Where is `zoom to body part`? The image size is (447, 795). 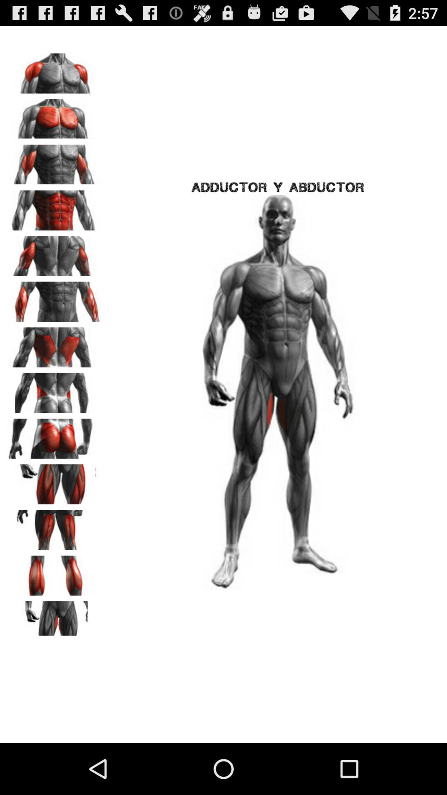 zoom to body part is located at coordinates (54, 344).